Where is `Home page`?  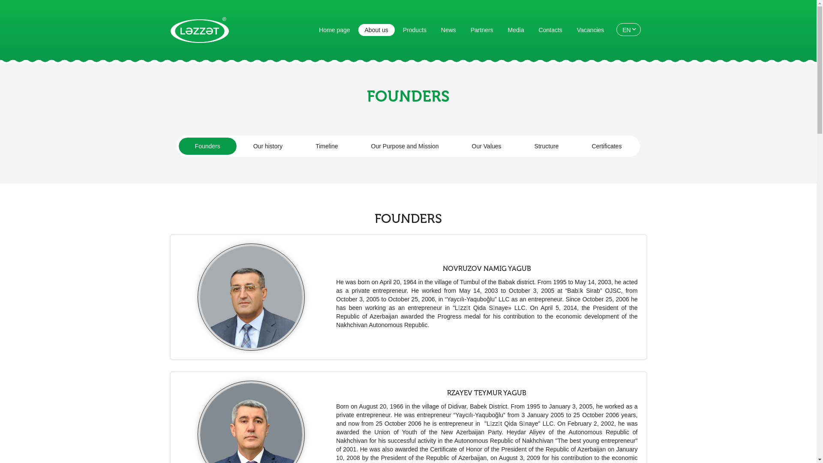
Home page is located at coordinates (334, 30).